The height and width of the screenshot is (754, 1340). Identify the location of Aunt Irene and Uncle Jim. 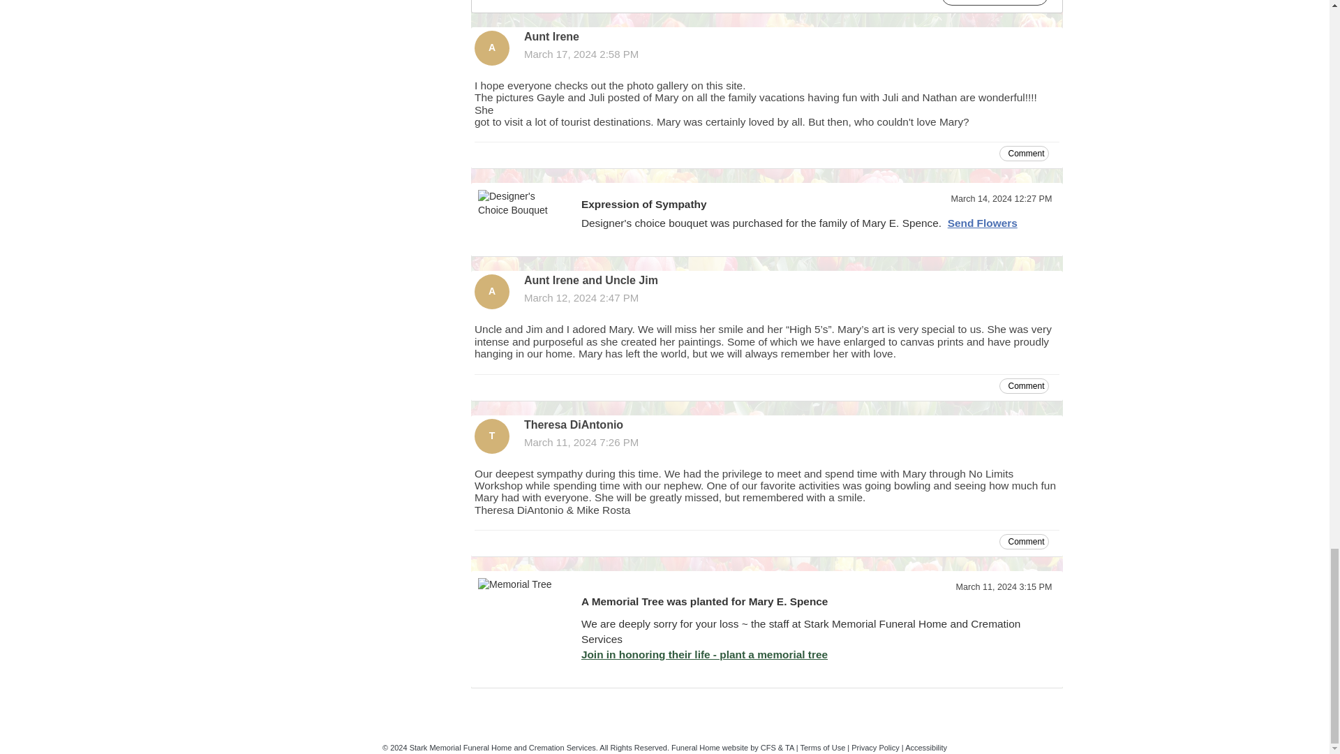
(491, 292).